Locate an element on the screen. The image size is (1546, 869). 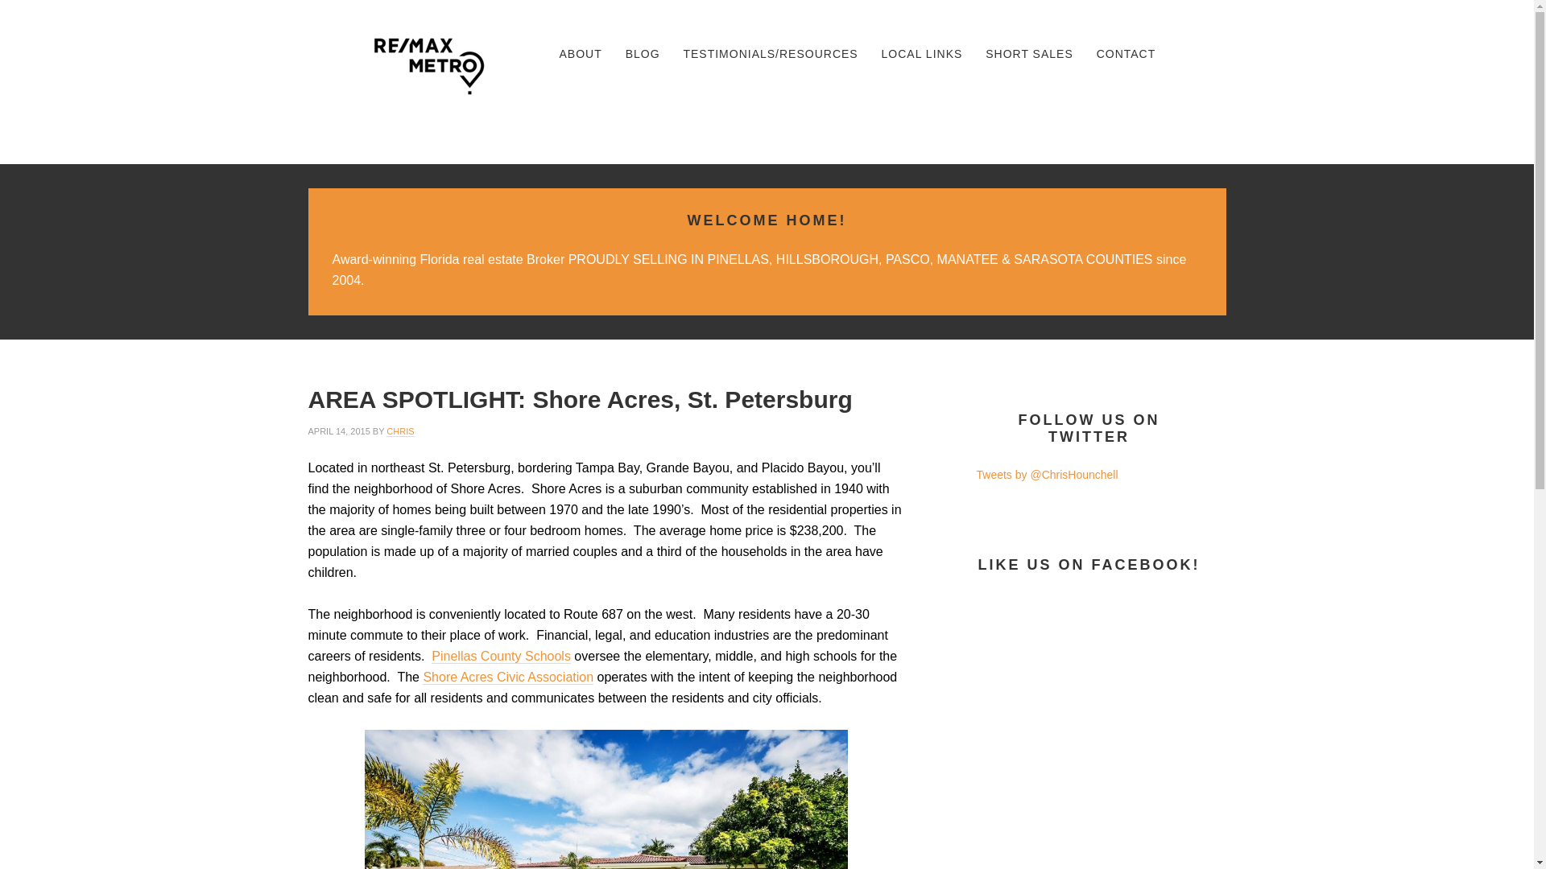
CHRIS is located at coordinates (400, 431).